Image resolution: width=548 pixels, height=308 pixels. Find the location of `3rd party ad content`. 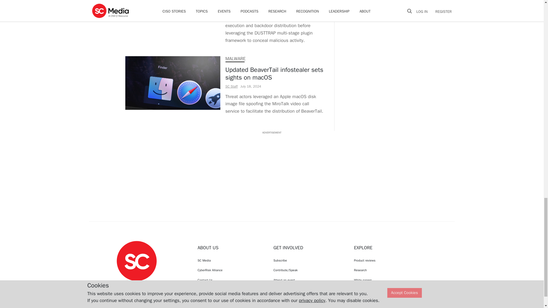

3rd party ad content is located at coordinates (381, 7).